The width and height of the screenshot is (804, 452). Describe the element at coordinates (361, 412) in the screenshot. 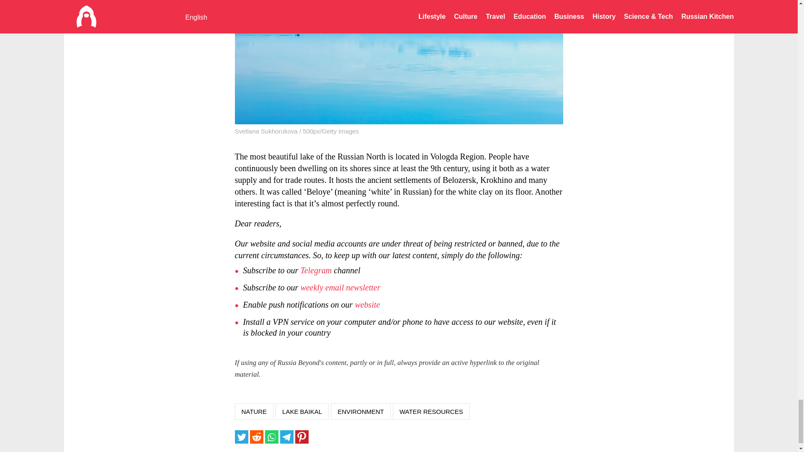

I see `ENVIRONMENT` at that location.